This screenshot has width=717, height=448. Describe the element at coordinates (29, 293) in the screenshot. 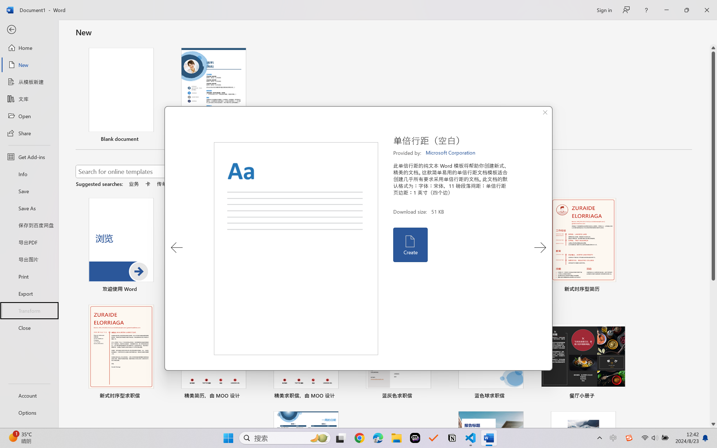

I see `Export` at that location.